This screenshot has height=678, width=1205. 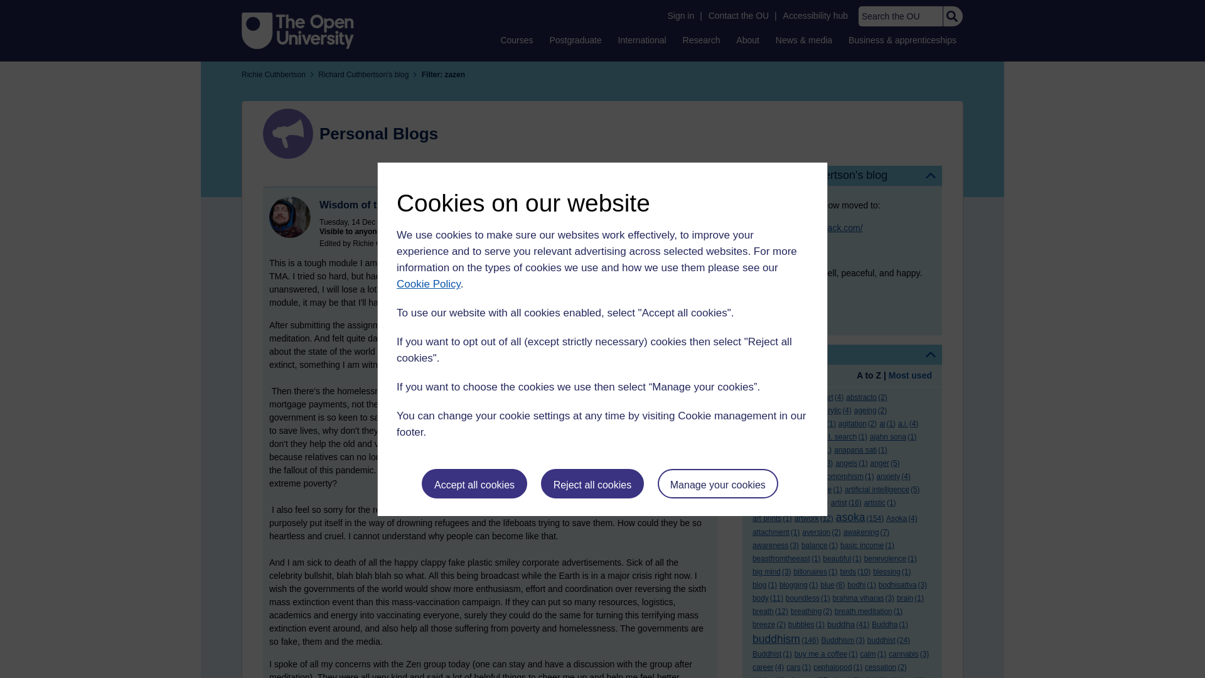 What do you see at coordinates (816, 16) in the screenshot?
I see `Accessibility hub` at bounding box center [816, 16].